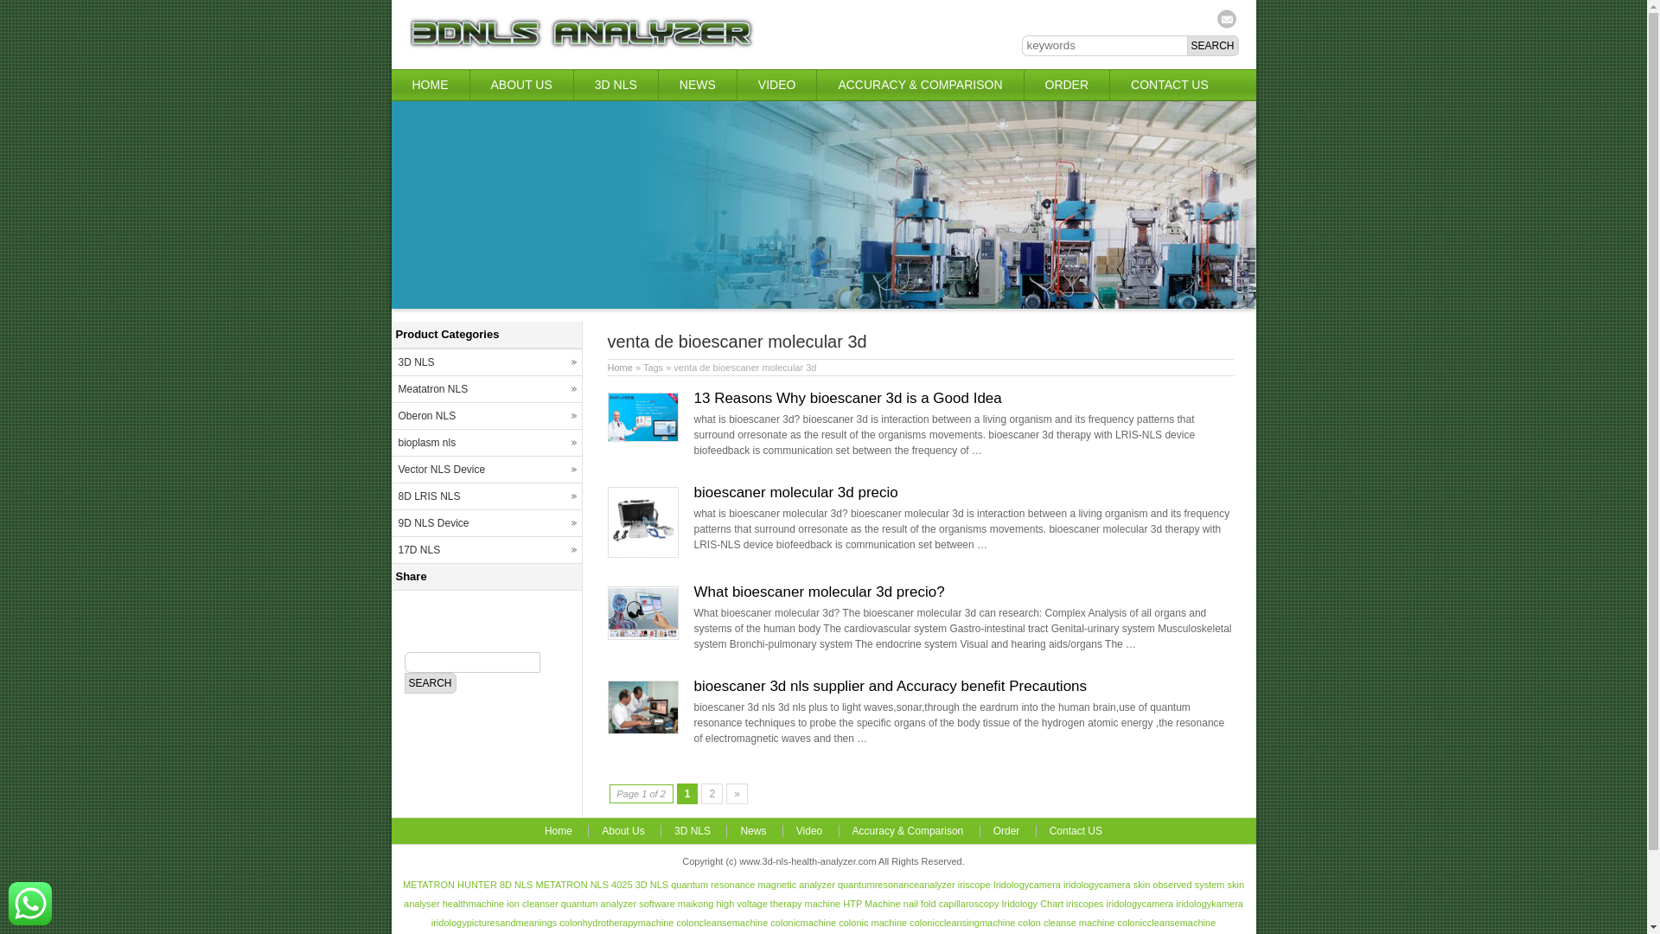 The width and height of the screenshot is (1660, 934). I want to click on coloncleansemachine, so click(722, 923).